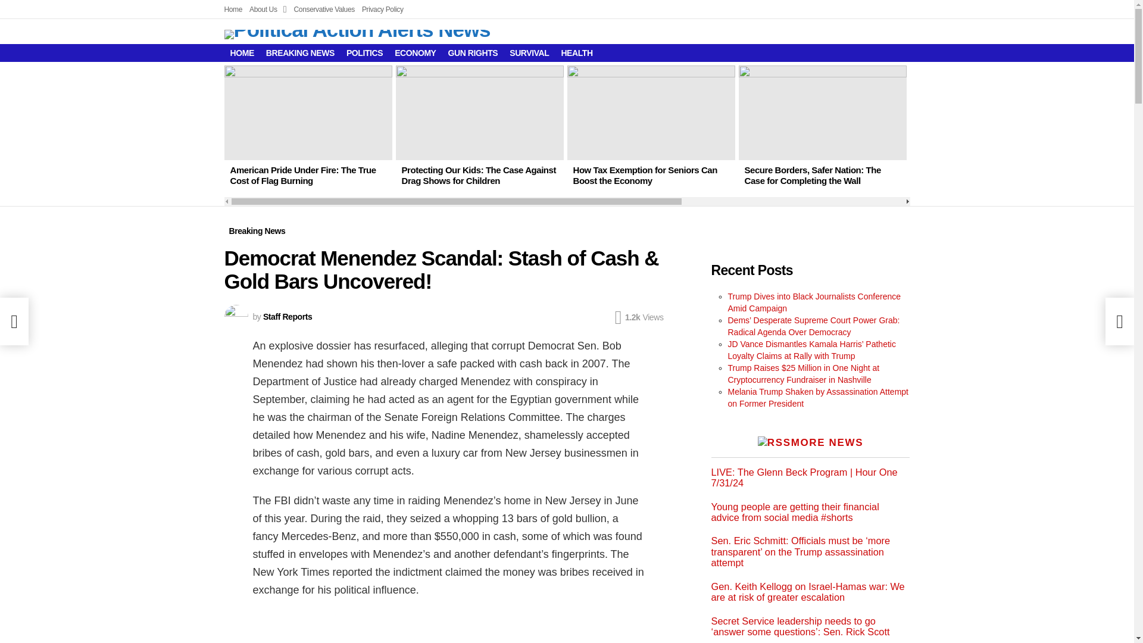 This screenshot has width=1143, height=643. What do you see at coordinates (300, 52) in the screenshot?
I see `BREAKING NEWS` at bounding box center [300, 52].